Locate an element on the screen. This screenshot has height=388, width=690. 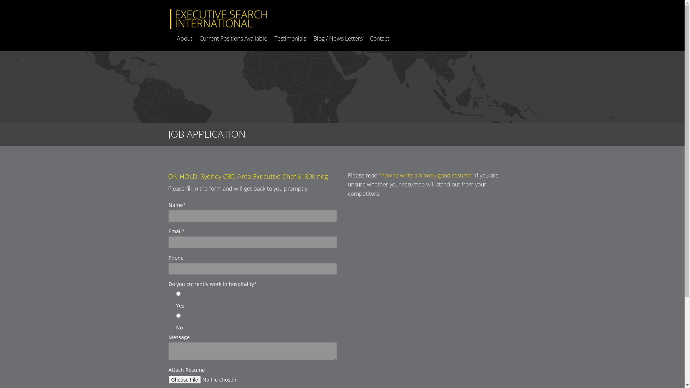
No is located at coordinates (178, 315).